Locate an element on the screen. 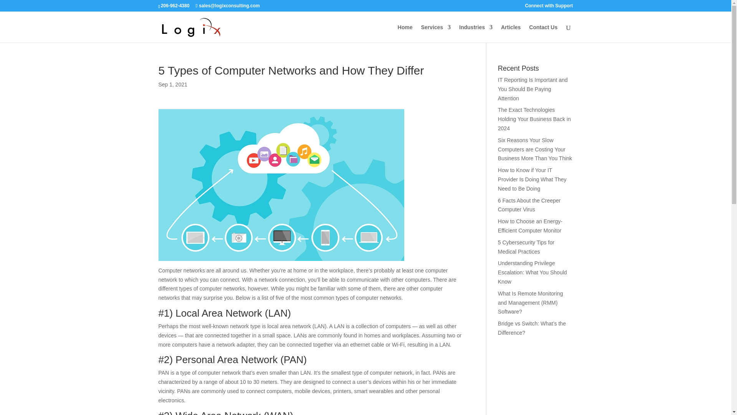  Connect with Support is located at coordinates (549, 7).